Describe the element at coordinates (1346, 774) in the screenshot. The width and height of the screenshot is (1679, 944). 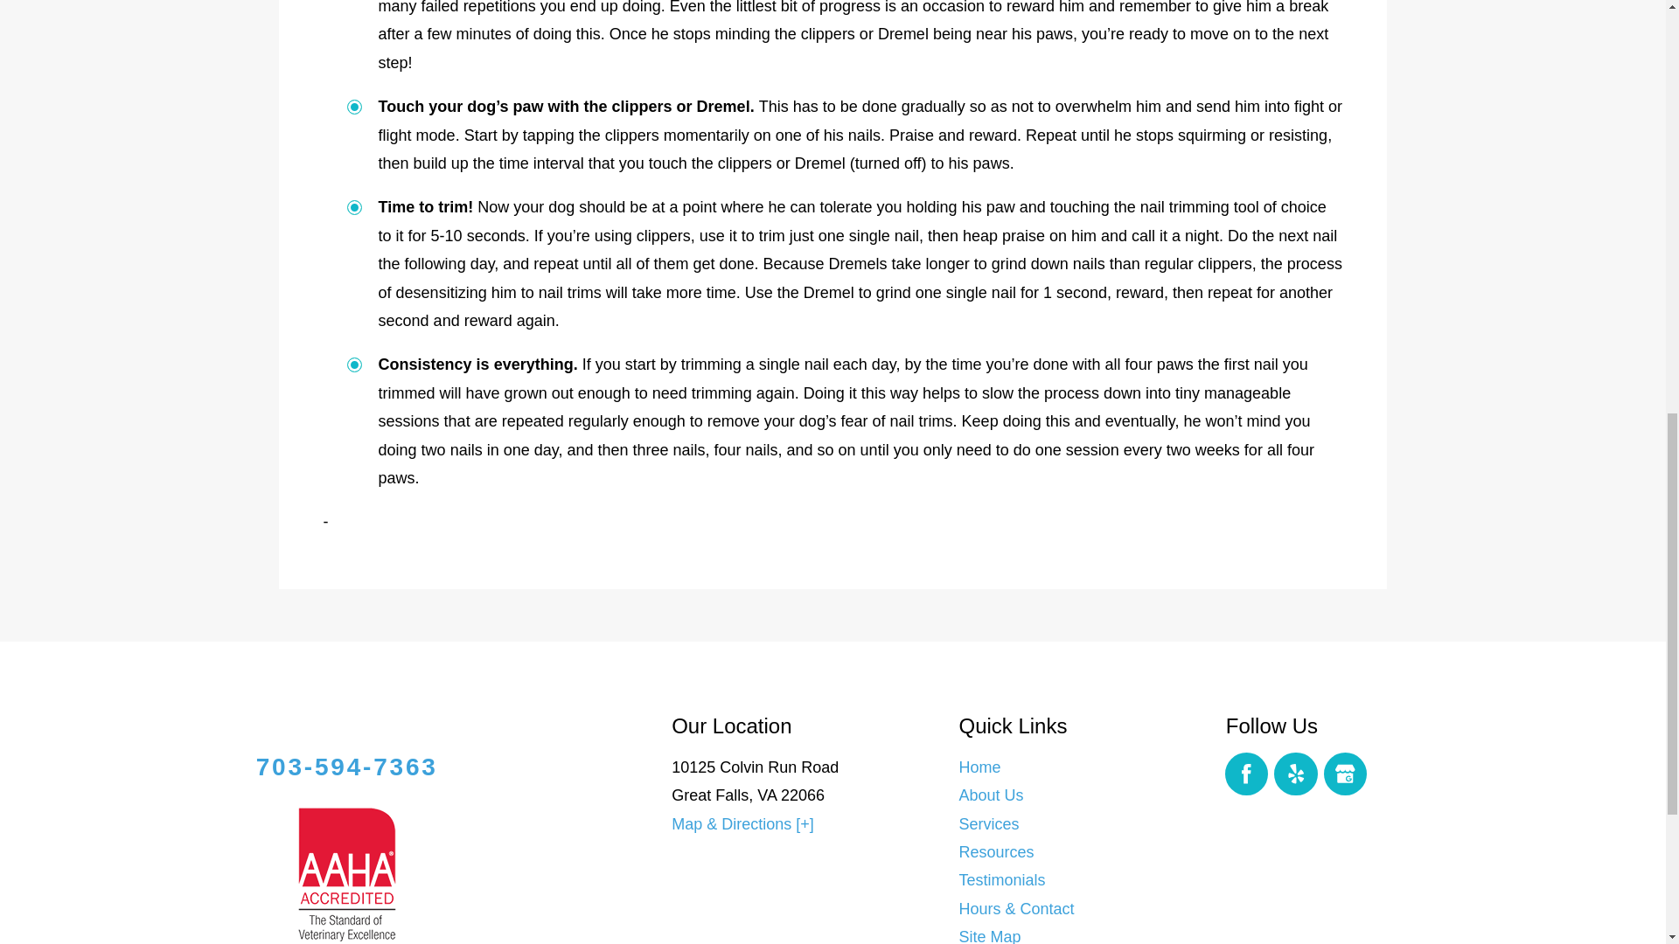
I see `Google Business Profile` at that location.